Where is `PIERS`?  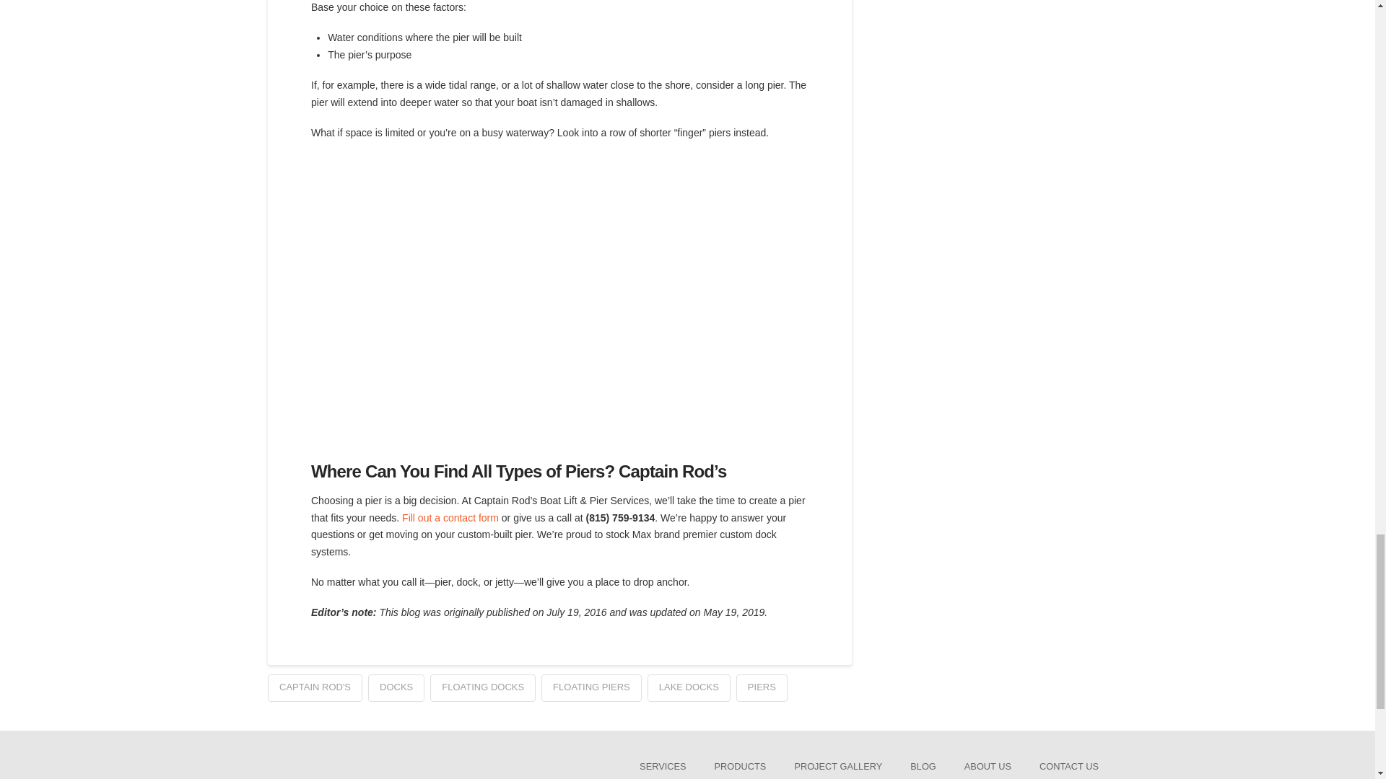 PIERS is located at coordinates (761, 688).